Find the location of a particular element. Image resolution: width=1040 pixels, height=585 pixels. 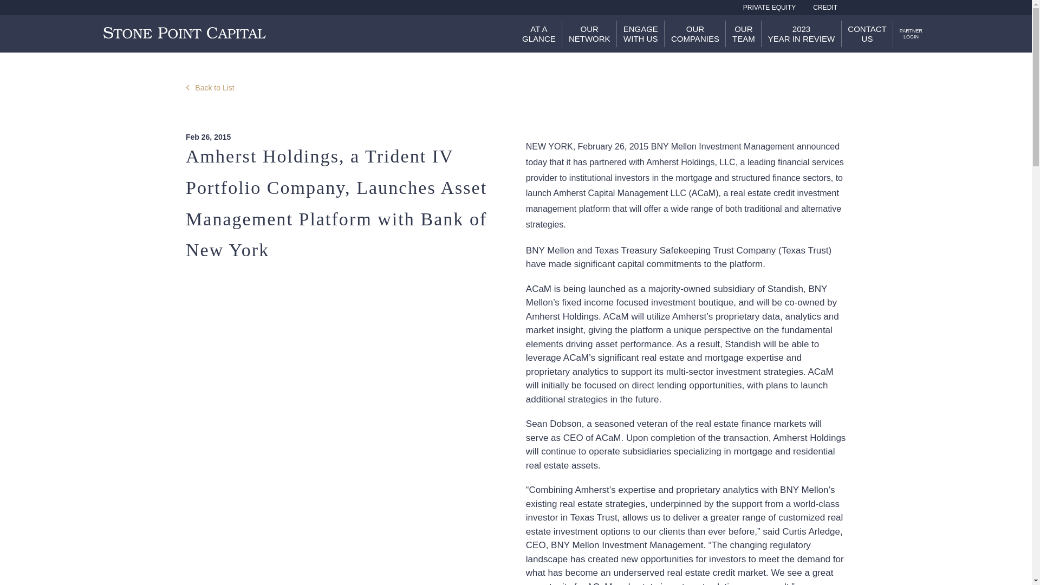

PRIVATE EQUITY is located at coordinates (911, 34).